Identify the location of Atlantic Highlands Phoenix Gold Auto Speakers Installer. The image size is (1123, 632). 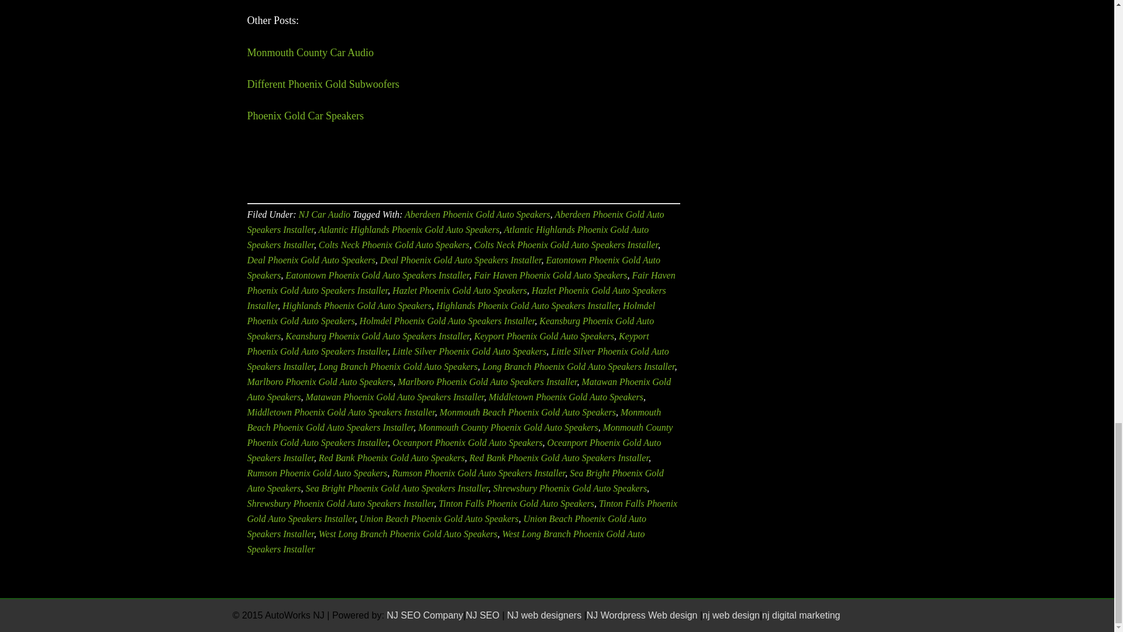
(448, 237).